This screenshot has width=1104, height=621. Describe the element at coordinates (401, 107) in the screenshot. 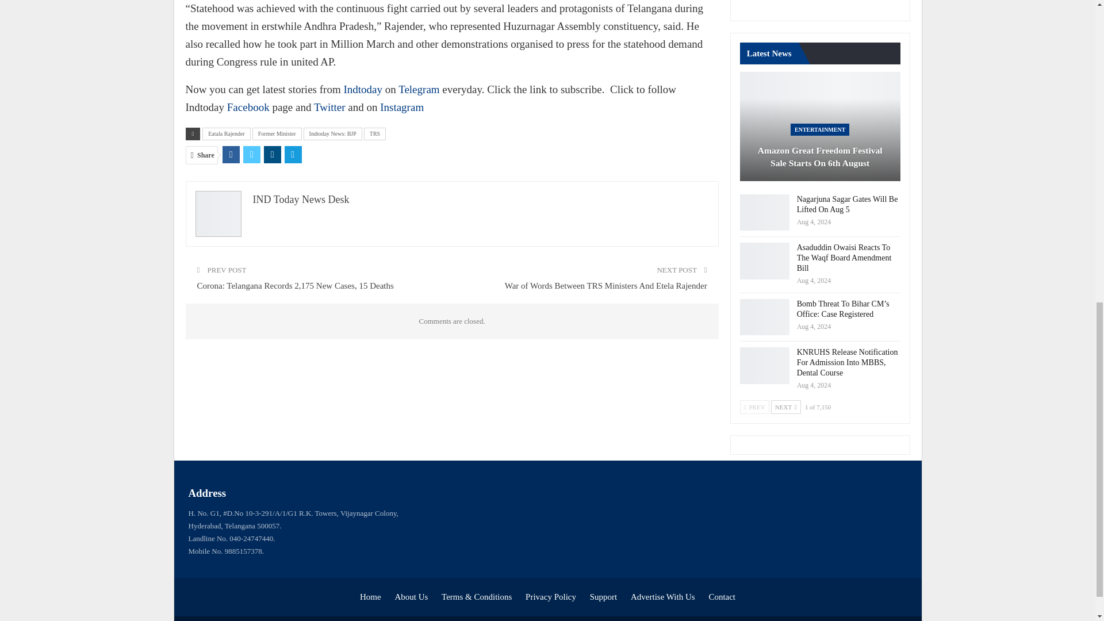

I see `Instagram` at that location.